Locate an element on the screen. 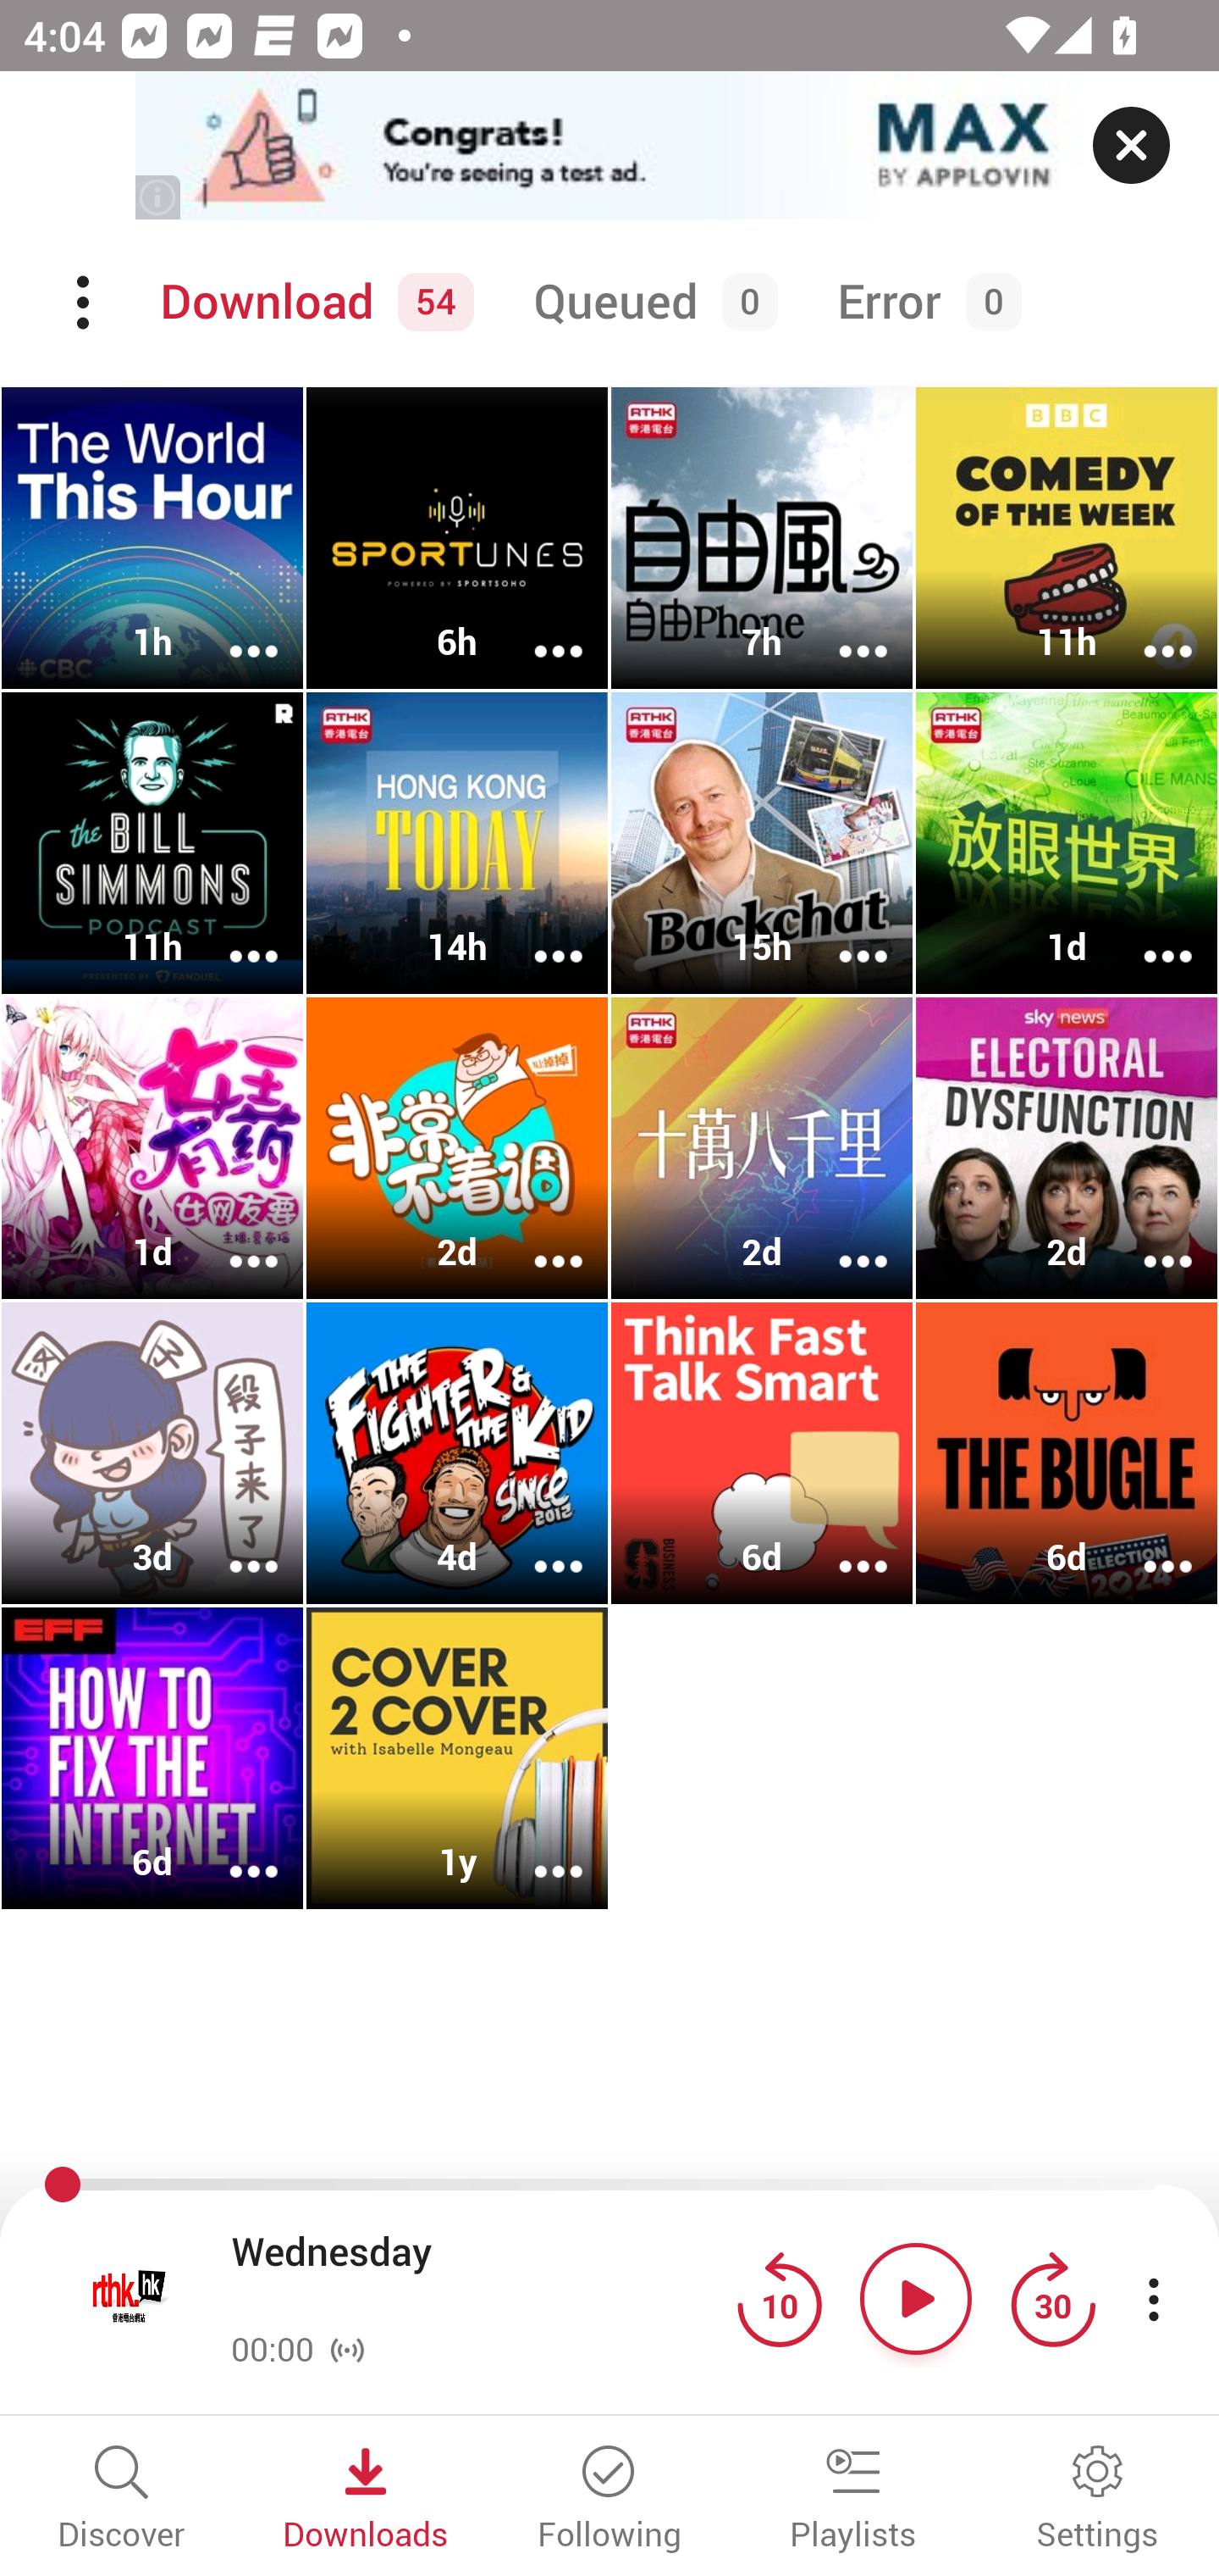 The height and width of the screenshot is (2576, 1219). More options is located at coordinates (537, 935).